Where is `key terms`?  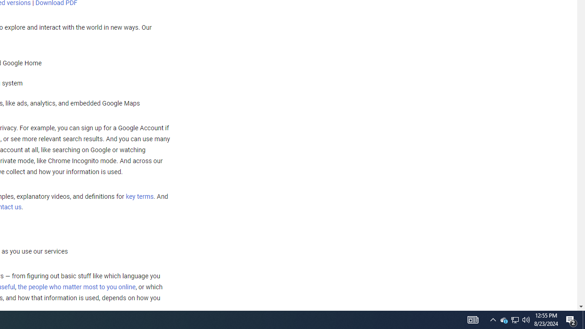
key terms is located at coordinates (139, 196).